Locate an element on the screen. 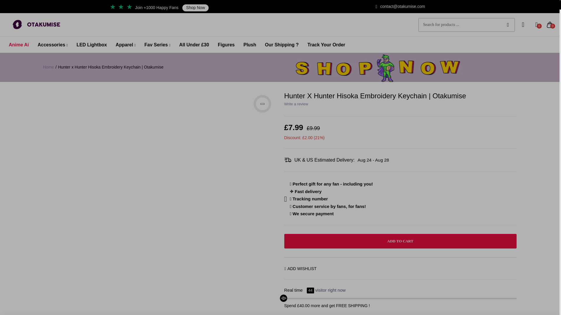 This screenshot has height=315, width=561. Write a review is located at coordinates (296, 104).